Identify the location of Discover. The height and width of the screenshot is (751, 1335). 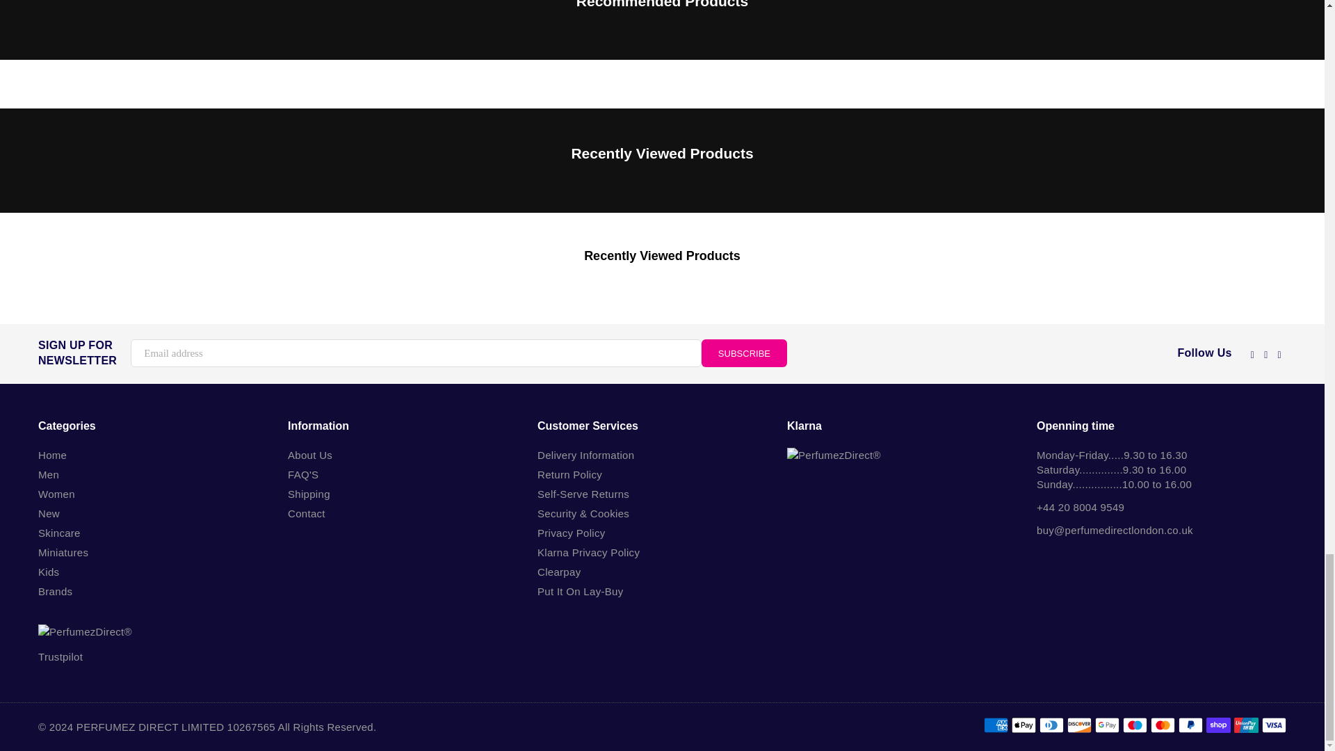
(1079, 725).